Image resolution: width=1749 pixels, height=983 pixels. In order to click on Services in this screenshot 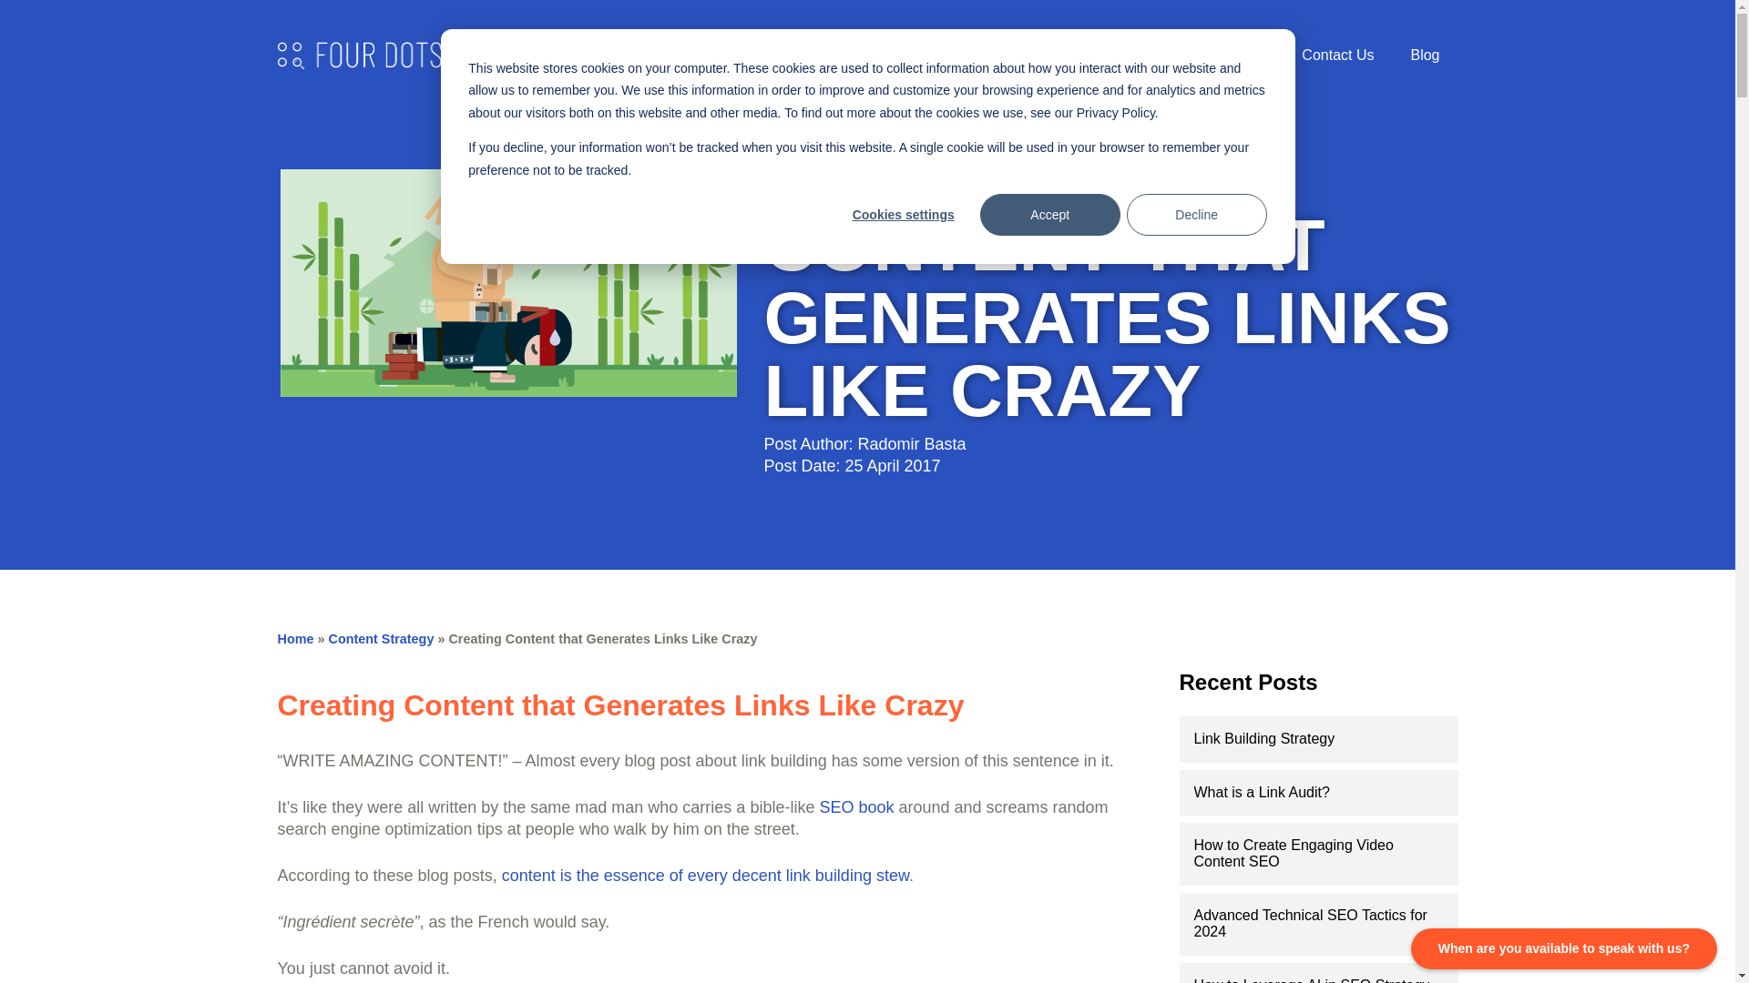, I will do `click(867, 55)`.